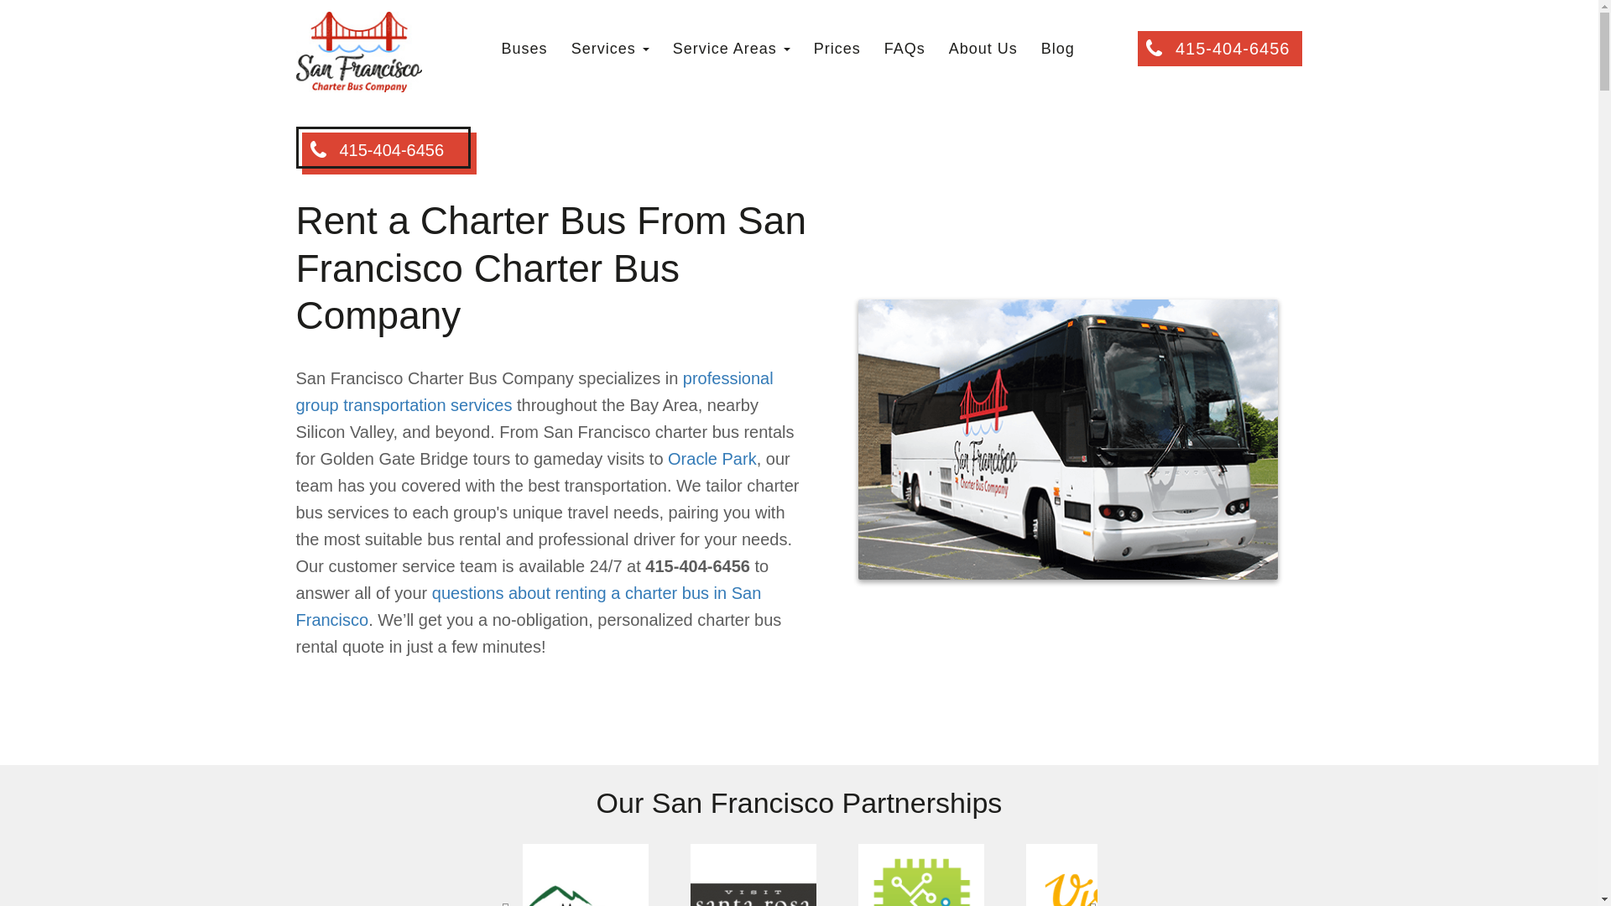  I want to click on Services, so click(610, 49).